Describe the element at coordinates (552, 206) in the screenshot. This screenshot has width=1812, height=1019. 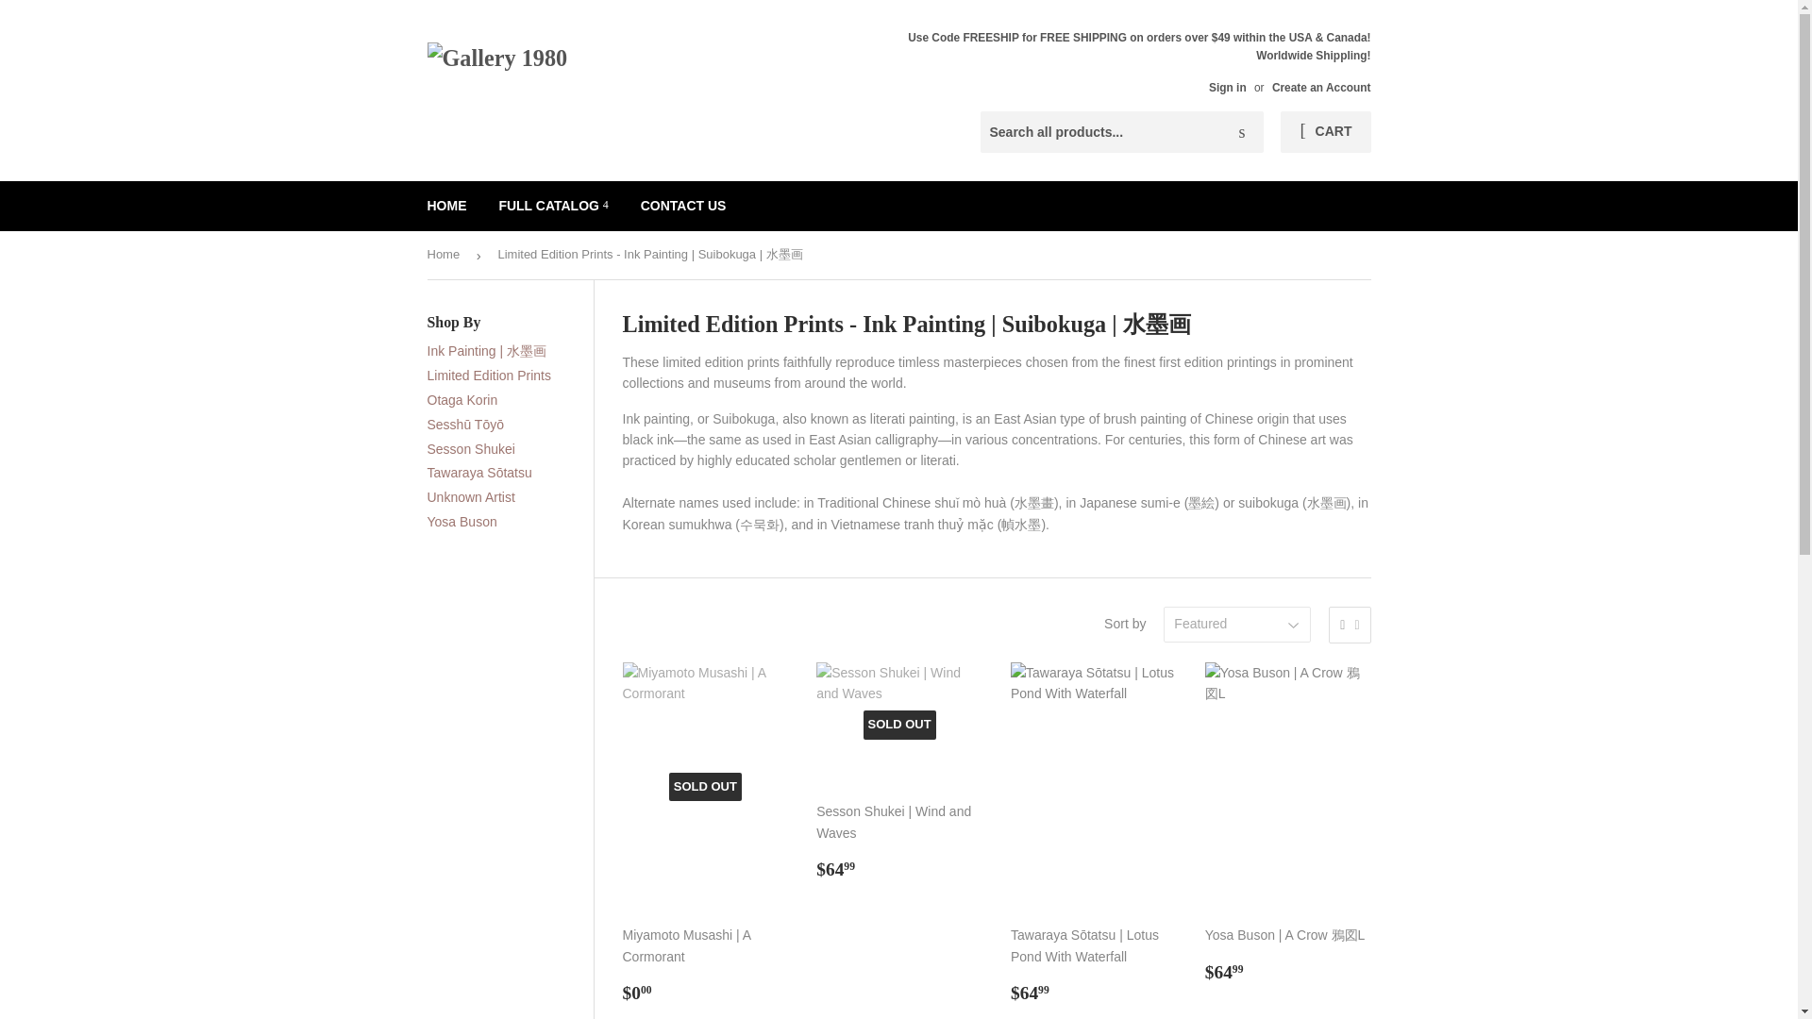
I see `FULL CATALOG` at that location.